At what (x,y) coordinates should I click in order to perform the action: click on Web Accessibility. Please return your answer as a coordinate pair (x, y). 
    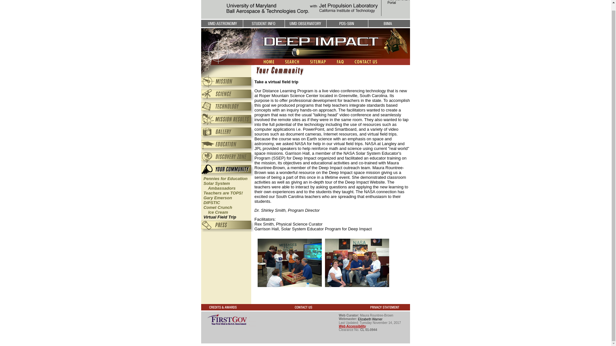
    Looking at the image, I should click on (218, 198).